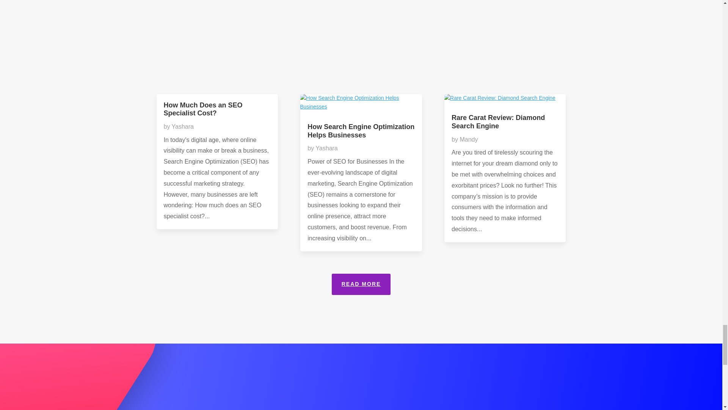 The height and width of the screenshot is (410, 728). What do you see at coordinates (326, 148) in the screenshot?
I see `Yashara` at bounding box center [326, 148].